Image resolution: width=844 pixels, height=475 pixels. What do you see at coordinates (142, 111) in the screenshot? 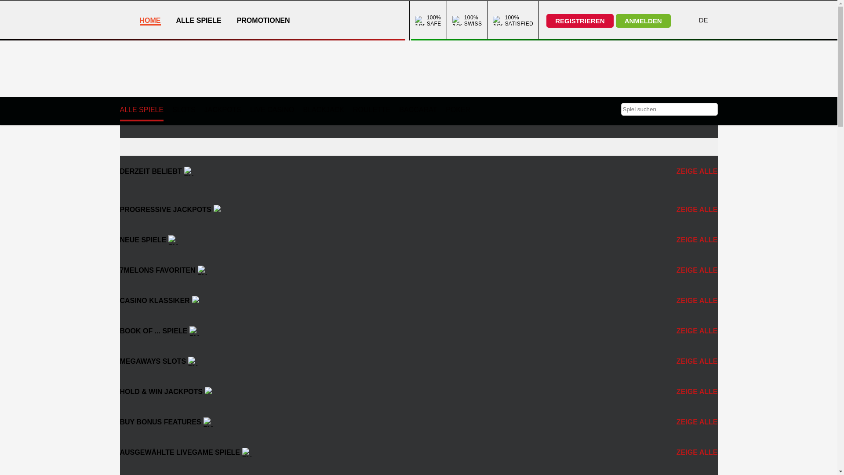
I see `ALLE SPIELE` at bounding box center [142, 111].